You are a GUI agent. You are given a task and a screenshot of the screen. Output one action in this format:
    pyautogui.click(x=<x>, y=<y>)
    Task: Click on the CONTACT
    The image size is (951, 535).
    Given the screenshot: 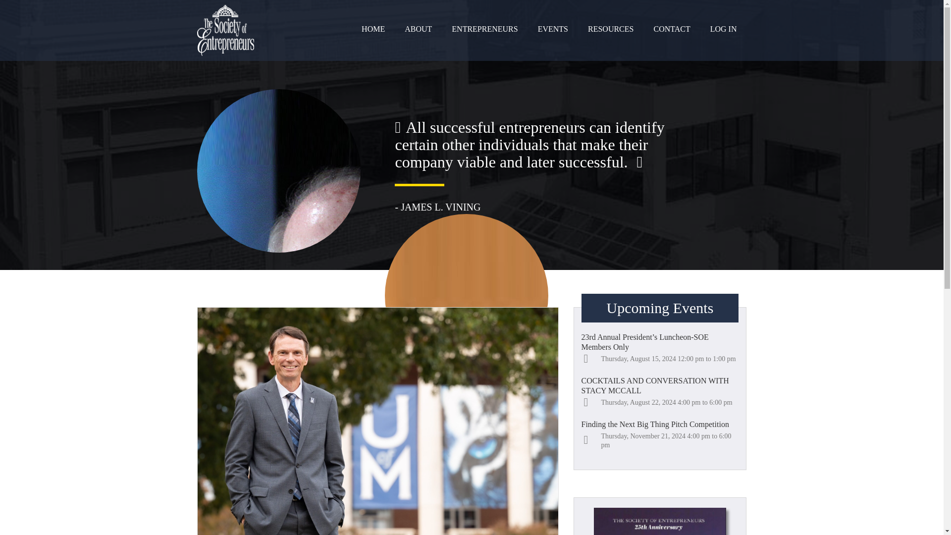 What is the action you would take?
    pyautogui.click(x=672, y=29)
    